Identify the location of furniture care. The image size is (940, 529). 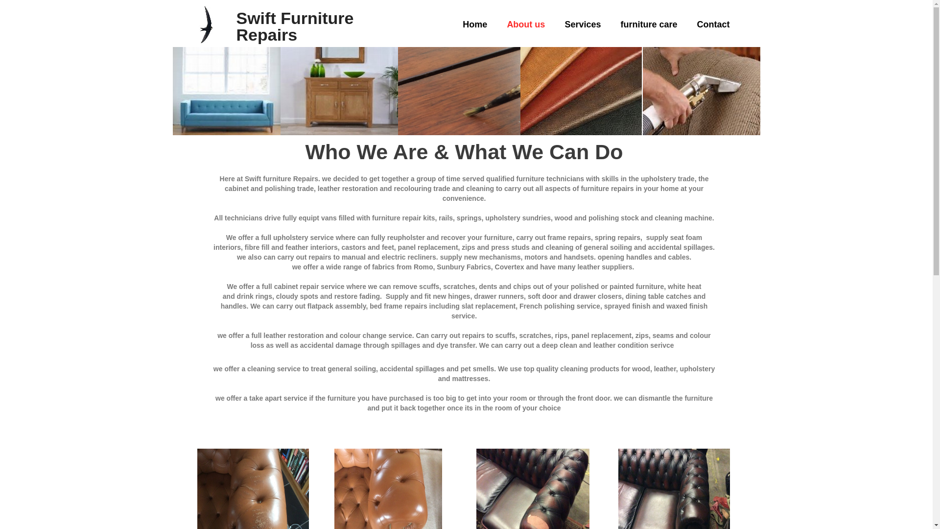
(649, 24).